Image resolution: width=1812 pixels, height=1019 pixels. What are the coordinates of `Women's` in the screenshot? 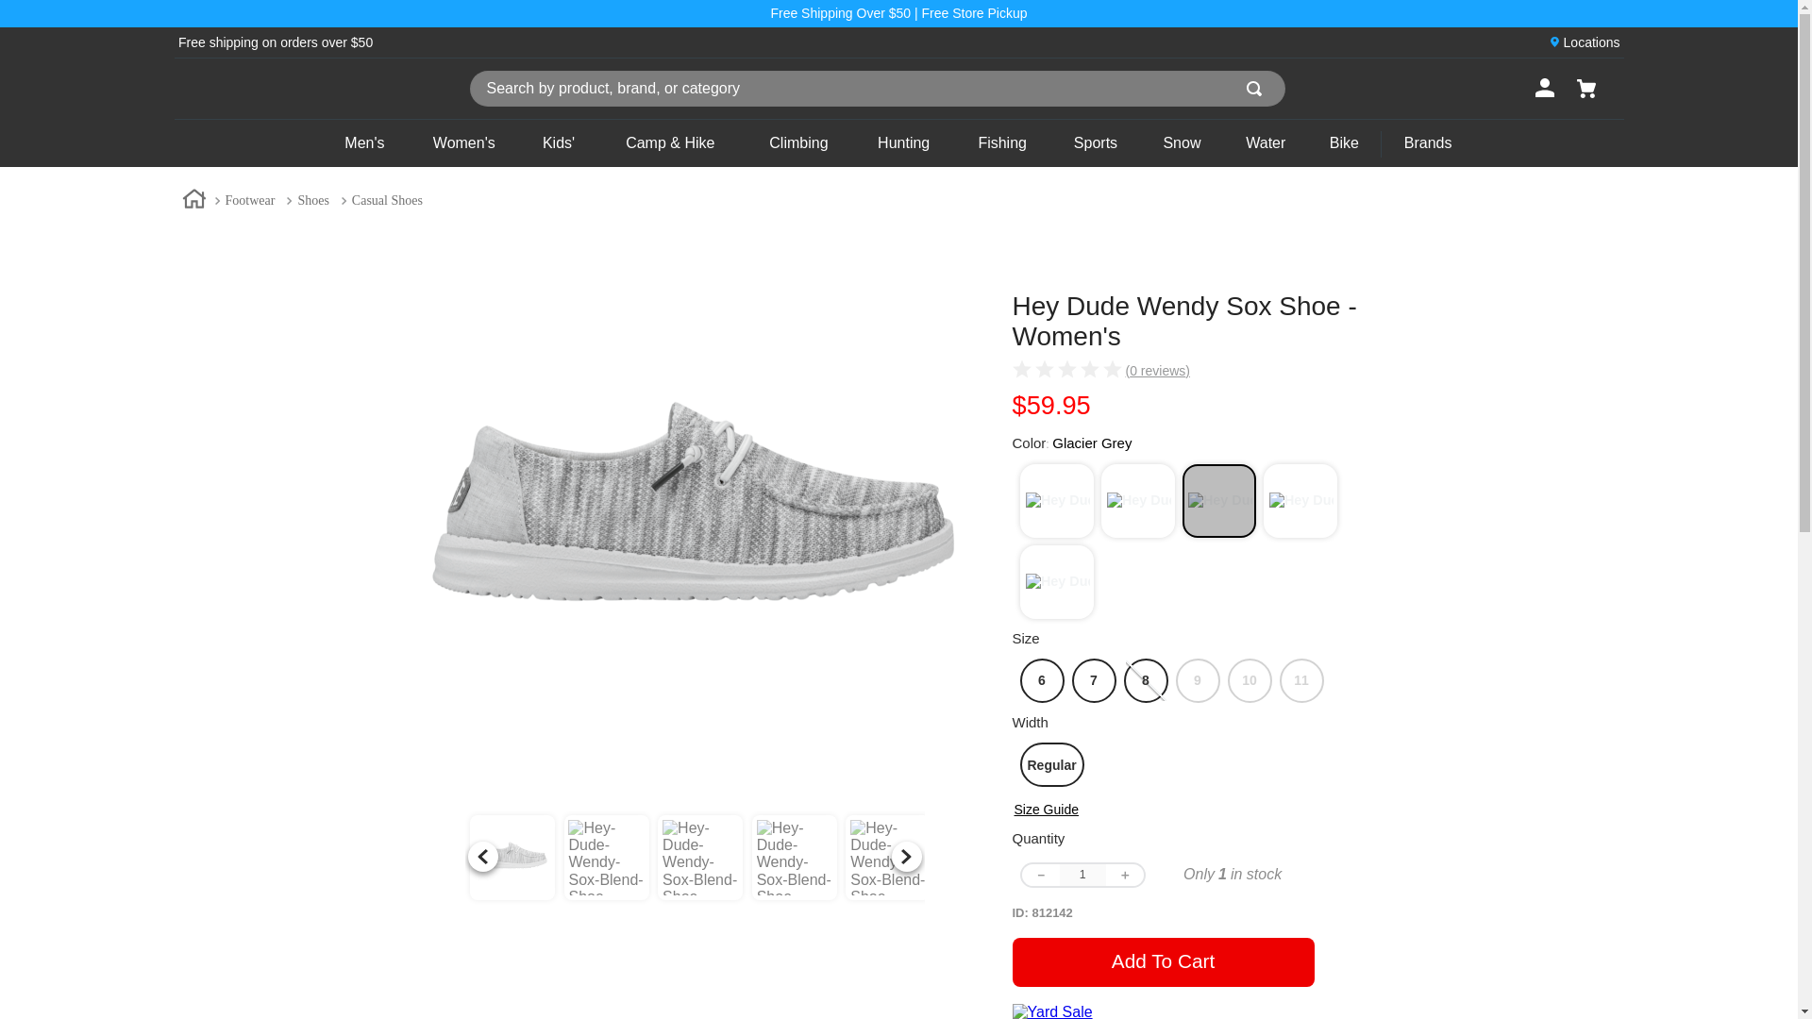 It's located at (463, 143).